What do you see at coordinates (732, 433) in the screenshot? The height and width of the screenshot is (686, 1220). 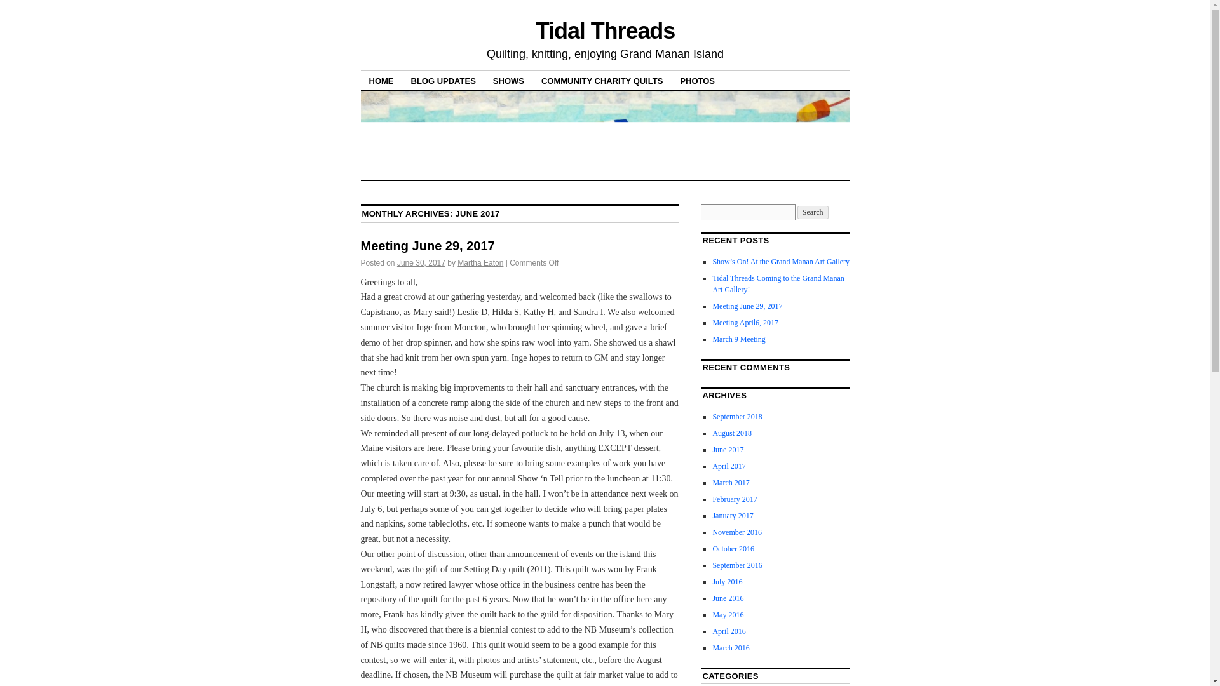 I see `August 2018` at bounding box center [732, 433].